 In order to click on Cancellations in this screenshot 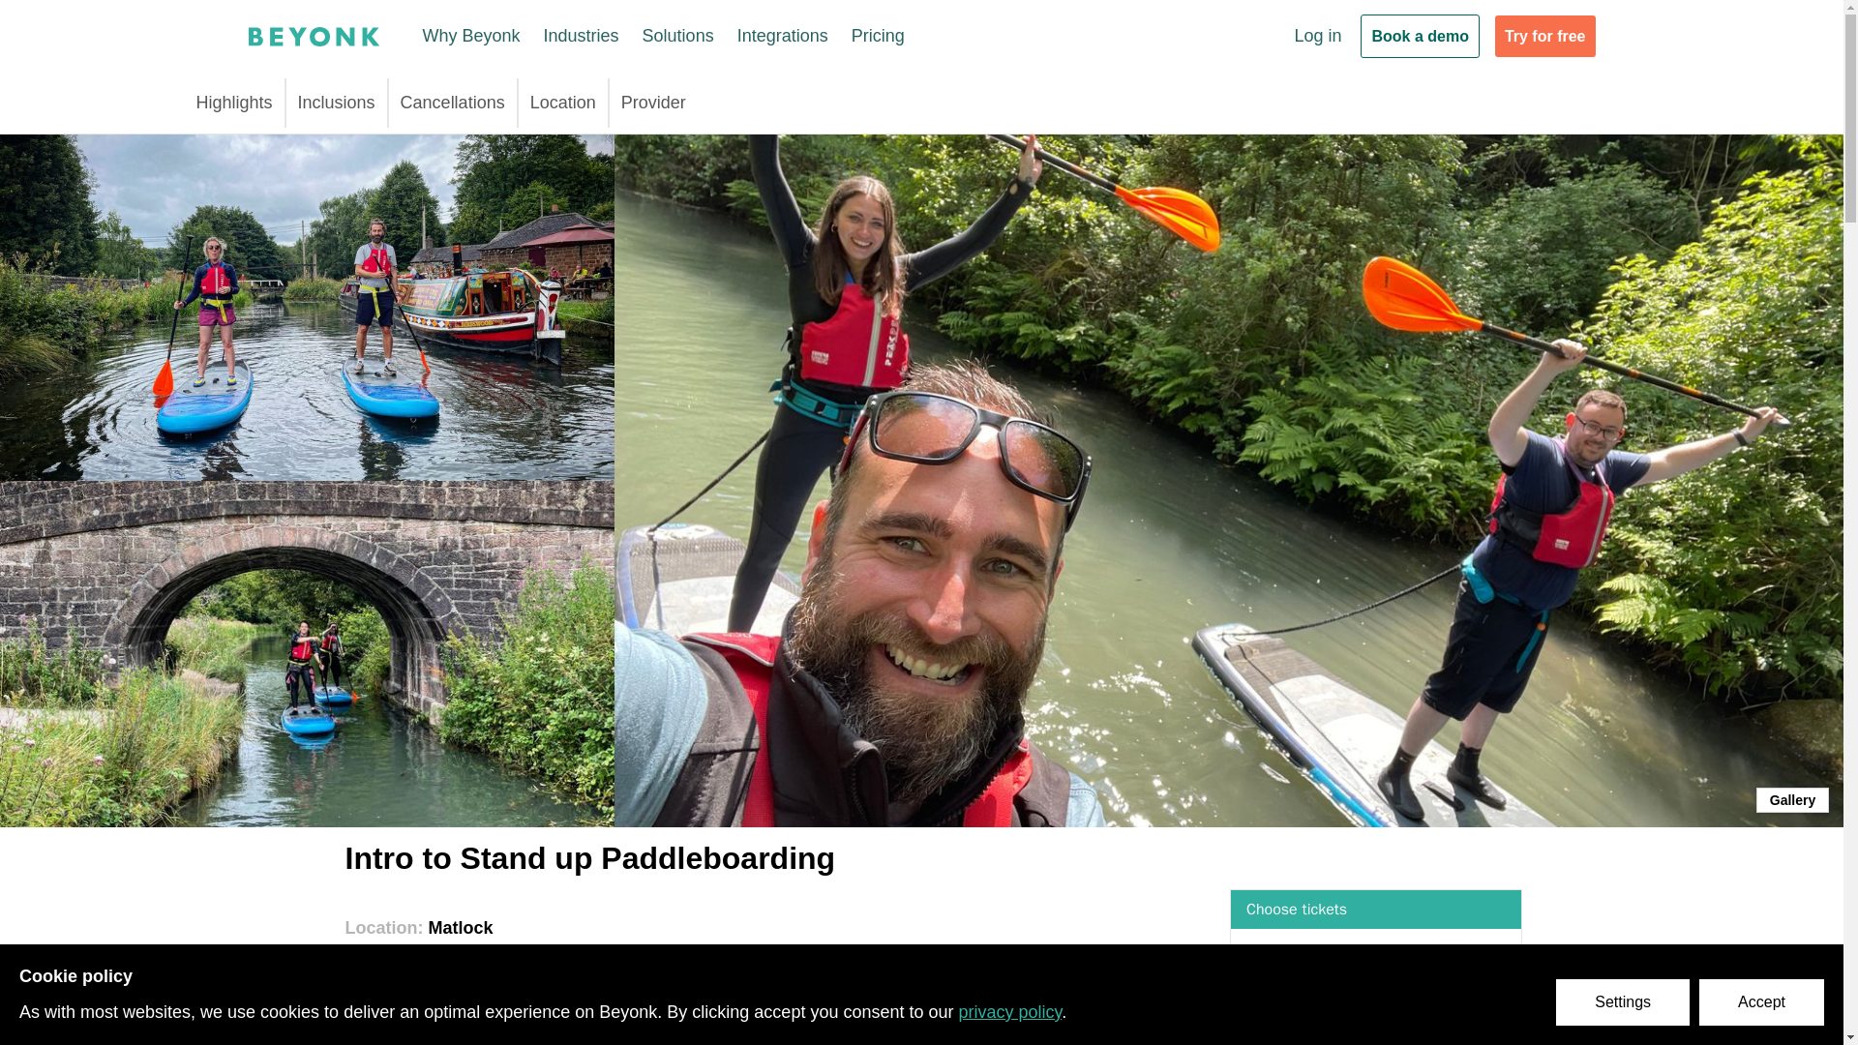, I will do `click(453, 103)`.